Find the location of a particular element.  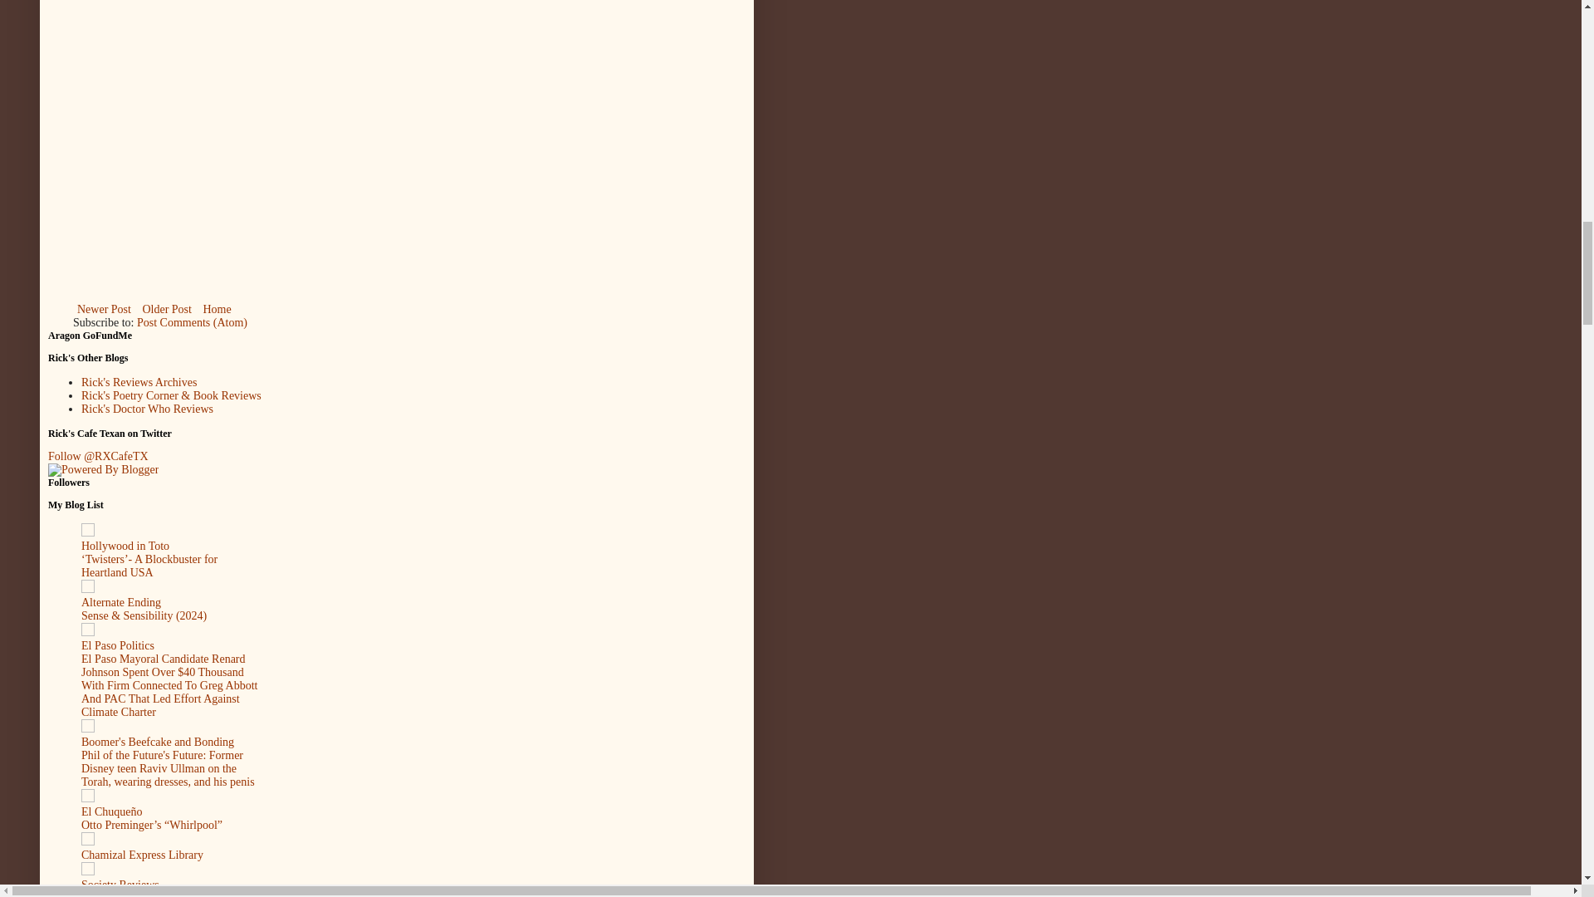

Hollywood in Toto is located at coordinates (125, 547).